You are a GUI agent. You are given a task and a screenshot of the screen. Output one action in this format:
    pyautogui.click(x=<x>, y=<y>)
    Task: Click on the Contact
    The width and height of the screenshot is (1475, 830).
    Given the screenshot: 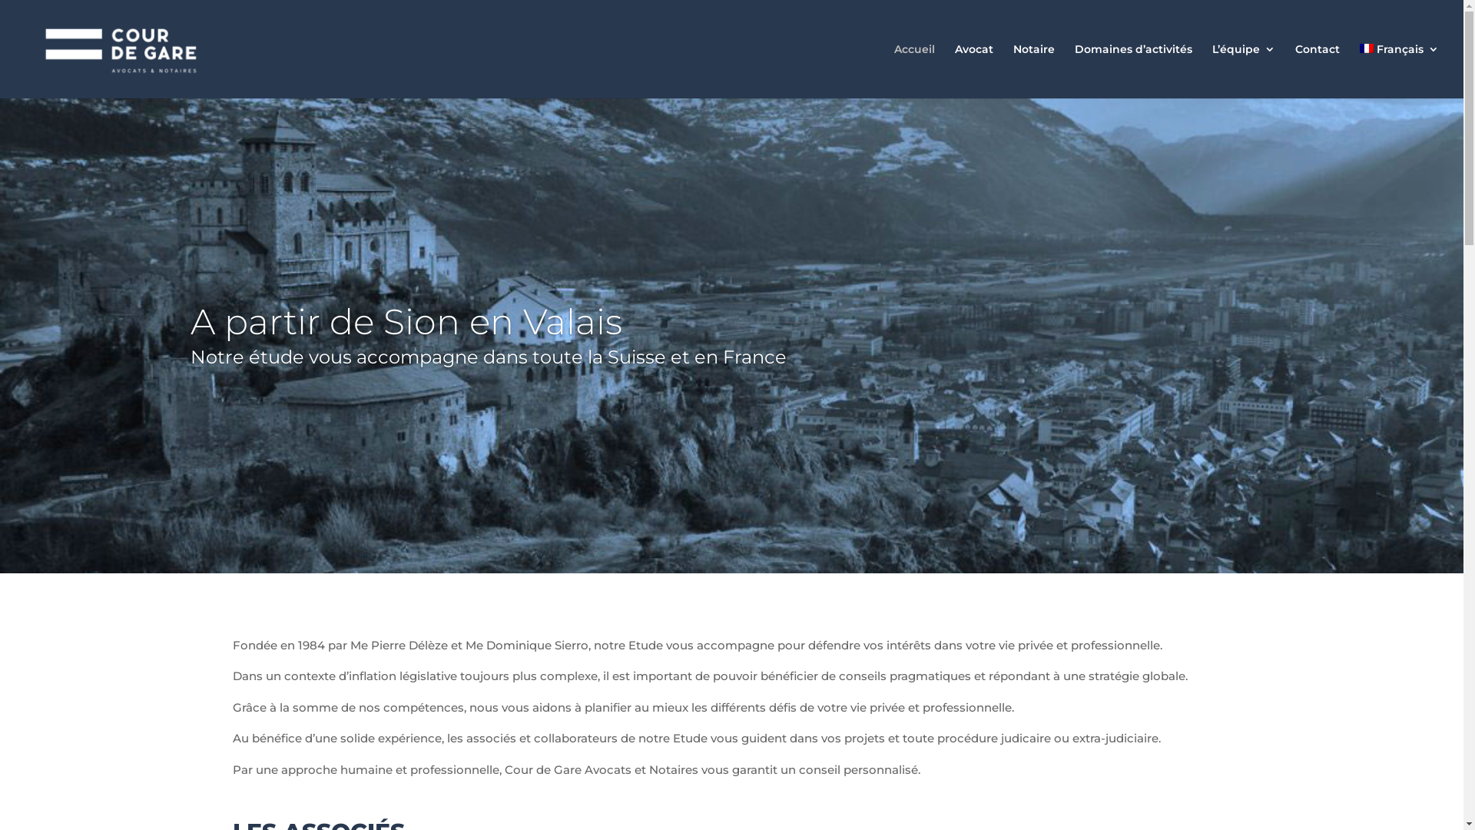 What is the action you would take?
    pyautogui.click(x=1318, y=71)
    